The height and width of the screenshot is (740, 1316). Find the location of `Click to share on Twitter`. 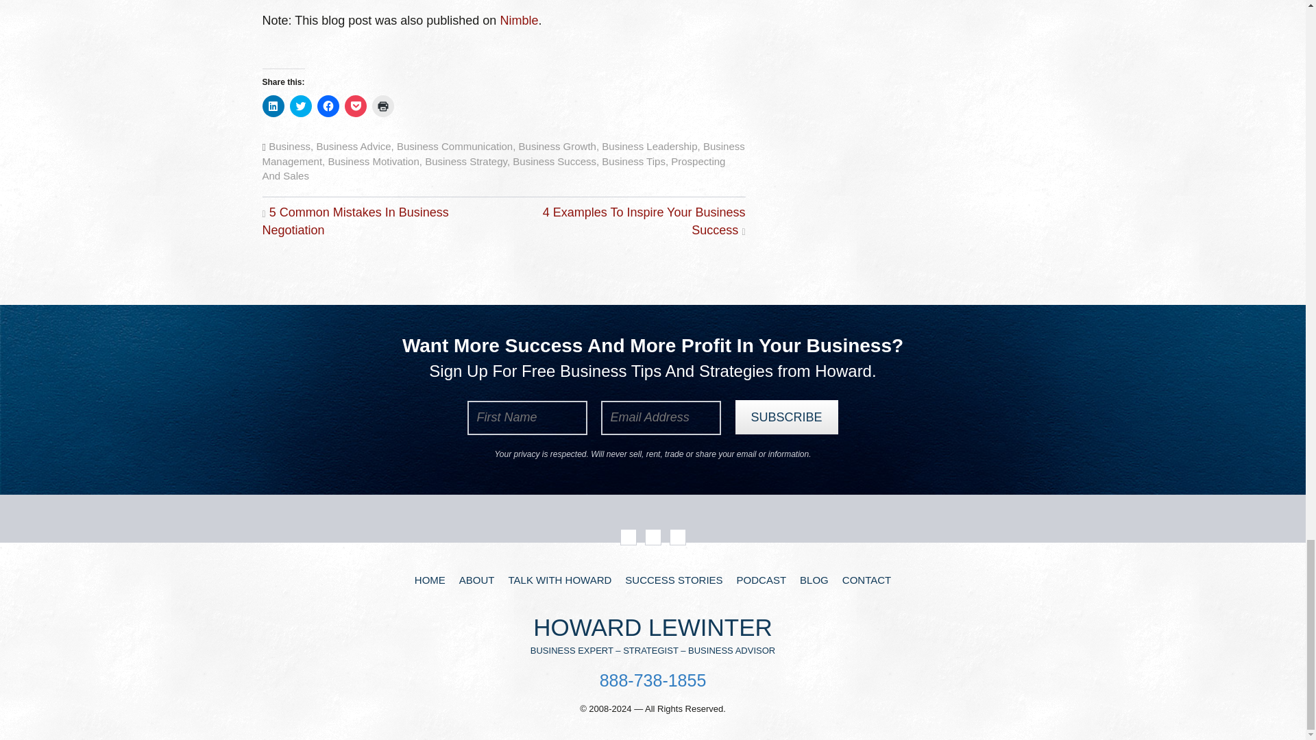

Click to share on Twitter is located at coordinates (300, 106).